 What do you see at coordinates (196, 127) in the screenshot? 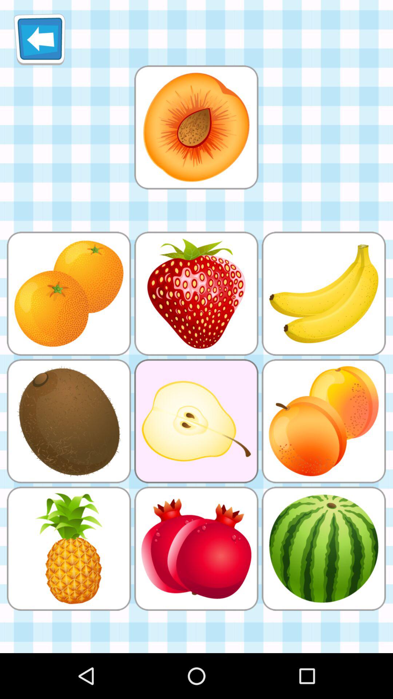
I see `select option 'peach` at bounding box center [196, 127].